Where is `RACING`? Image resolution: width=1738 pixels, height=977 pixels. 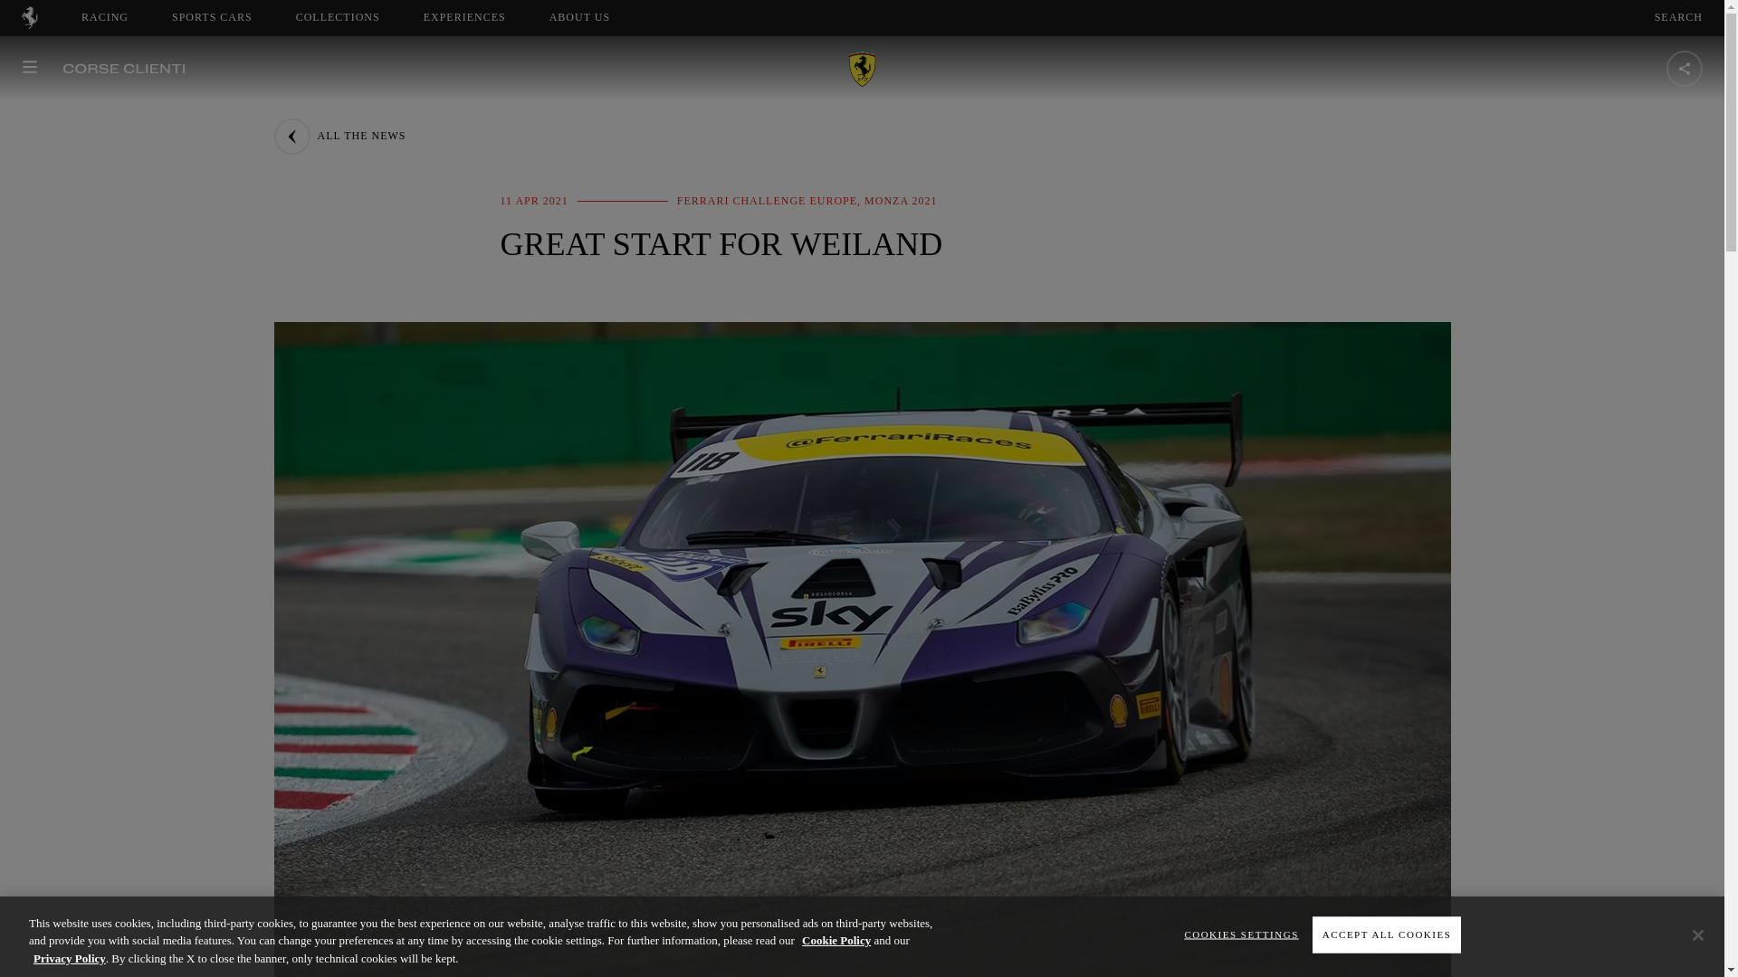 RACING is located at coordinates (105, 17).